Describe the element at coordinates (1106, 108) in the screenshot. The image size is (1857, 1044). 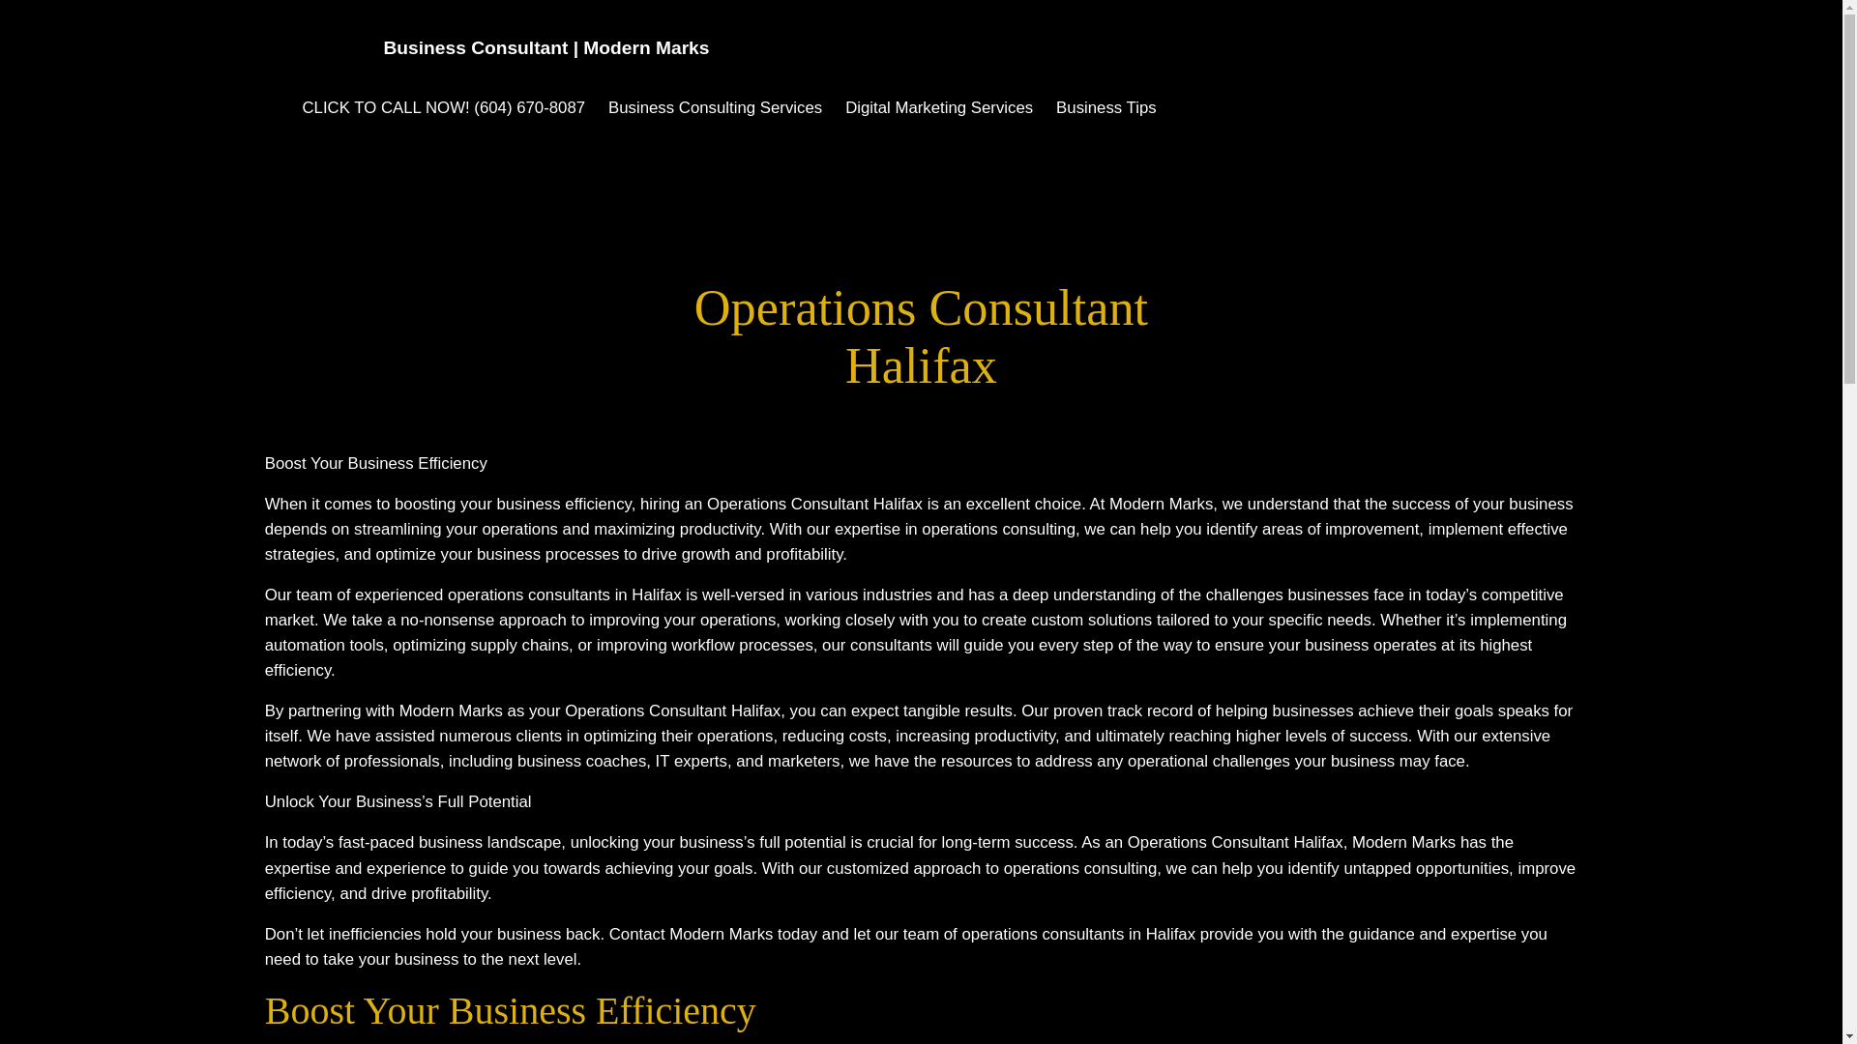
I see `Business Tips` at that location.